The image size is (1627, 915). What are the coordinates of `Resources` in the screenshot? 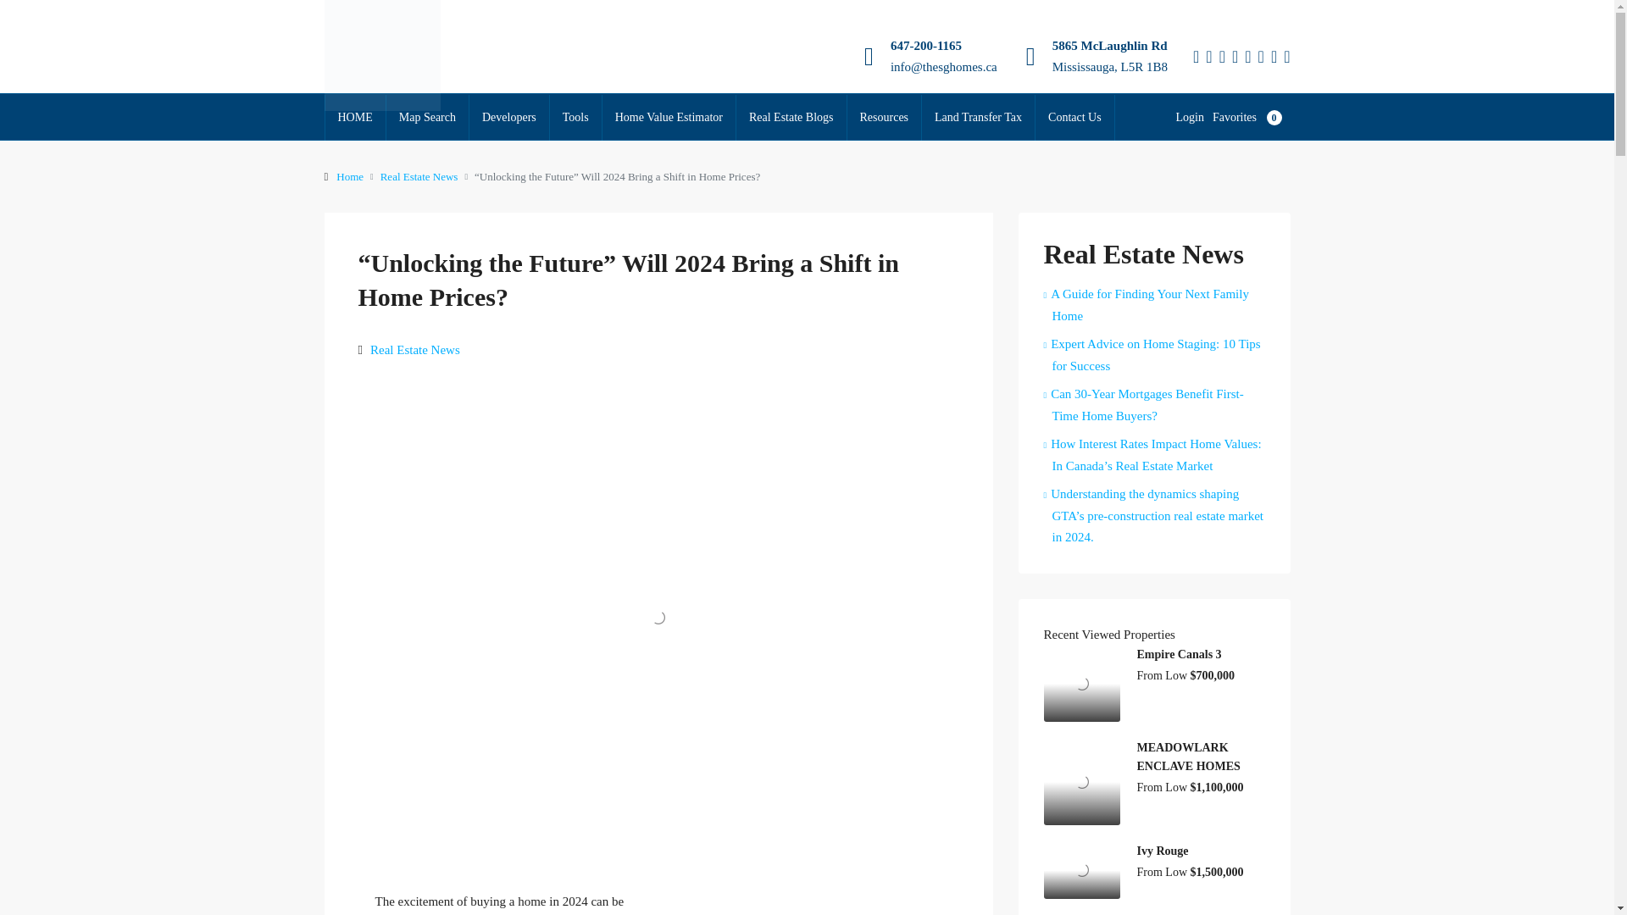 It's located at (885, 118).